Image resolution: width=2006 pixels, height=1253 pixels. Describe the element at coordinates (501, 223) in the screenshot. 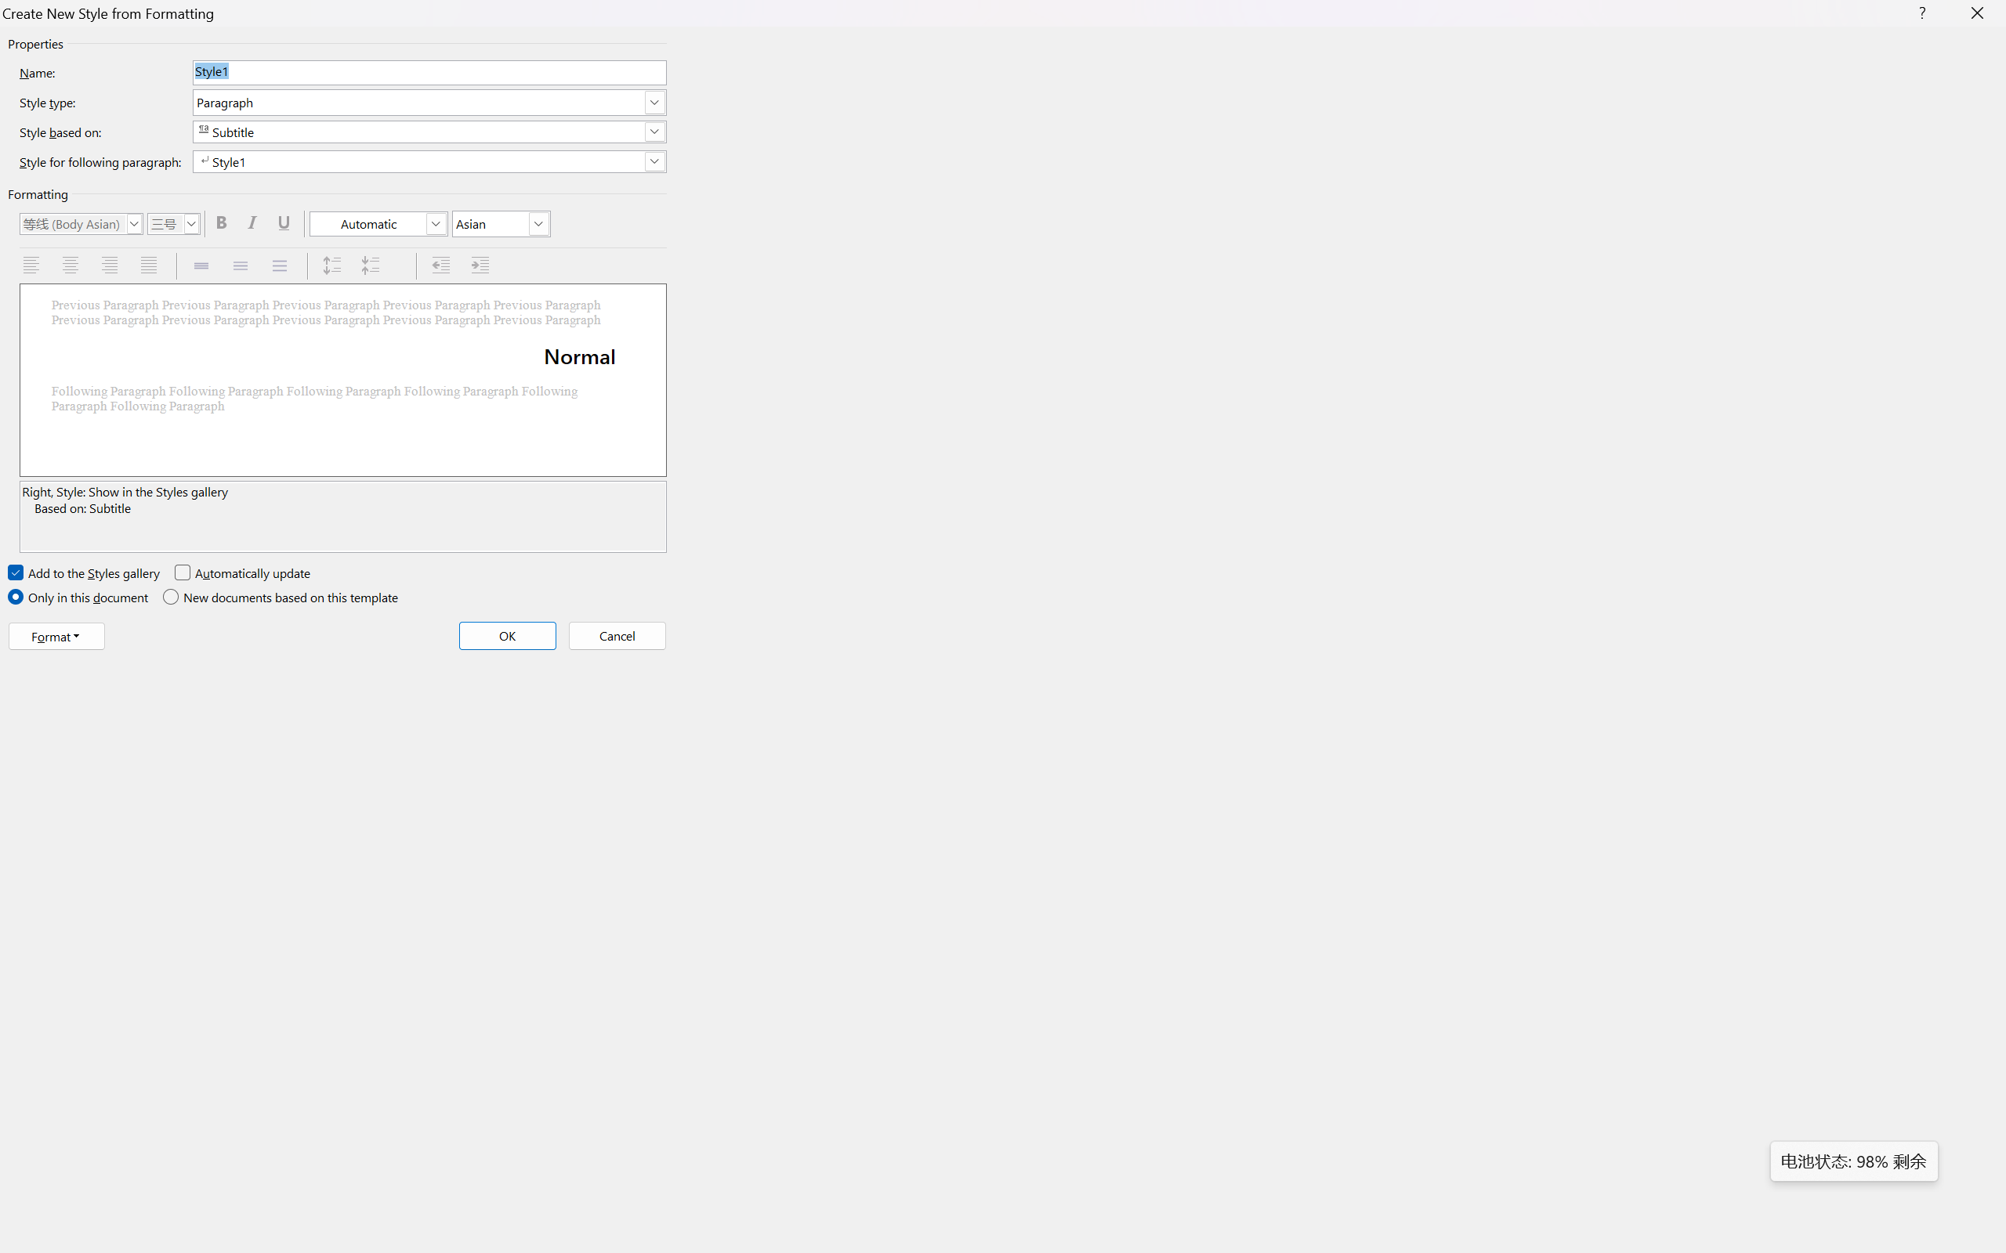

I see `Formatting script` at that location.